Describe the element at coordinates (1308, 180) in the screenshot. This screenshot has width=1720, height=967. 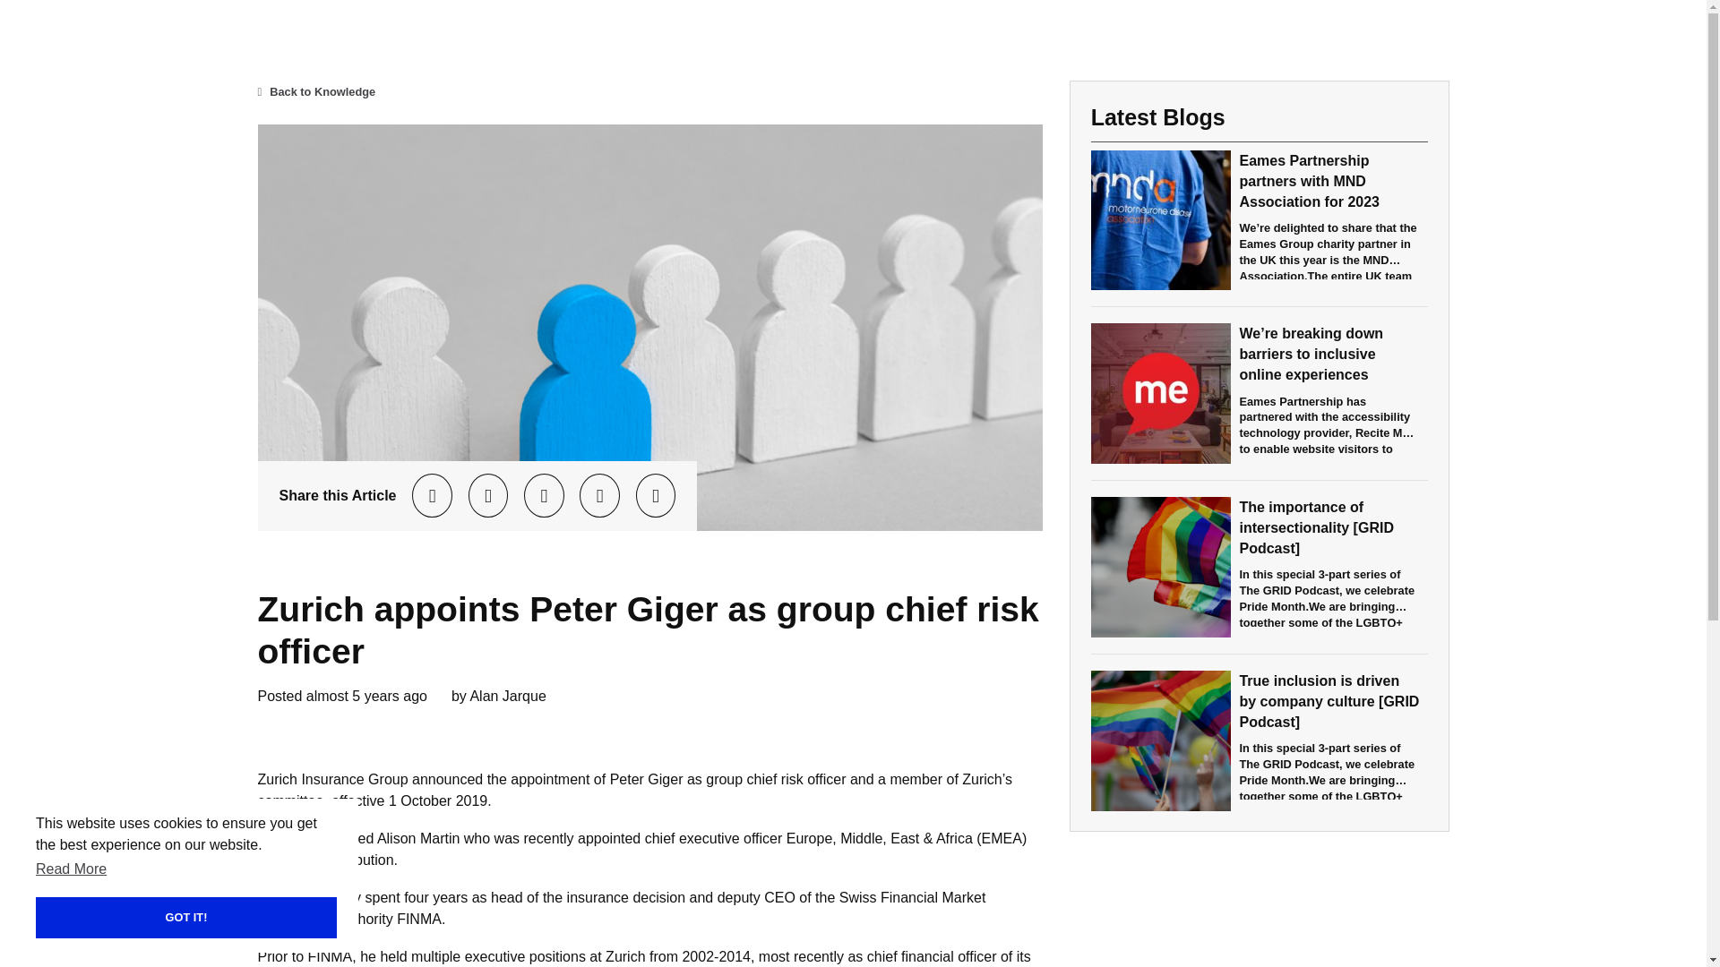
I see `Eames Partnership partners with MND Association for 2023` at that location.